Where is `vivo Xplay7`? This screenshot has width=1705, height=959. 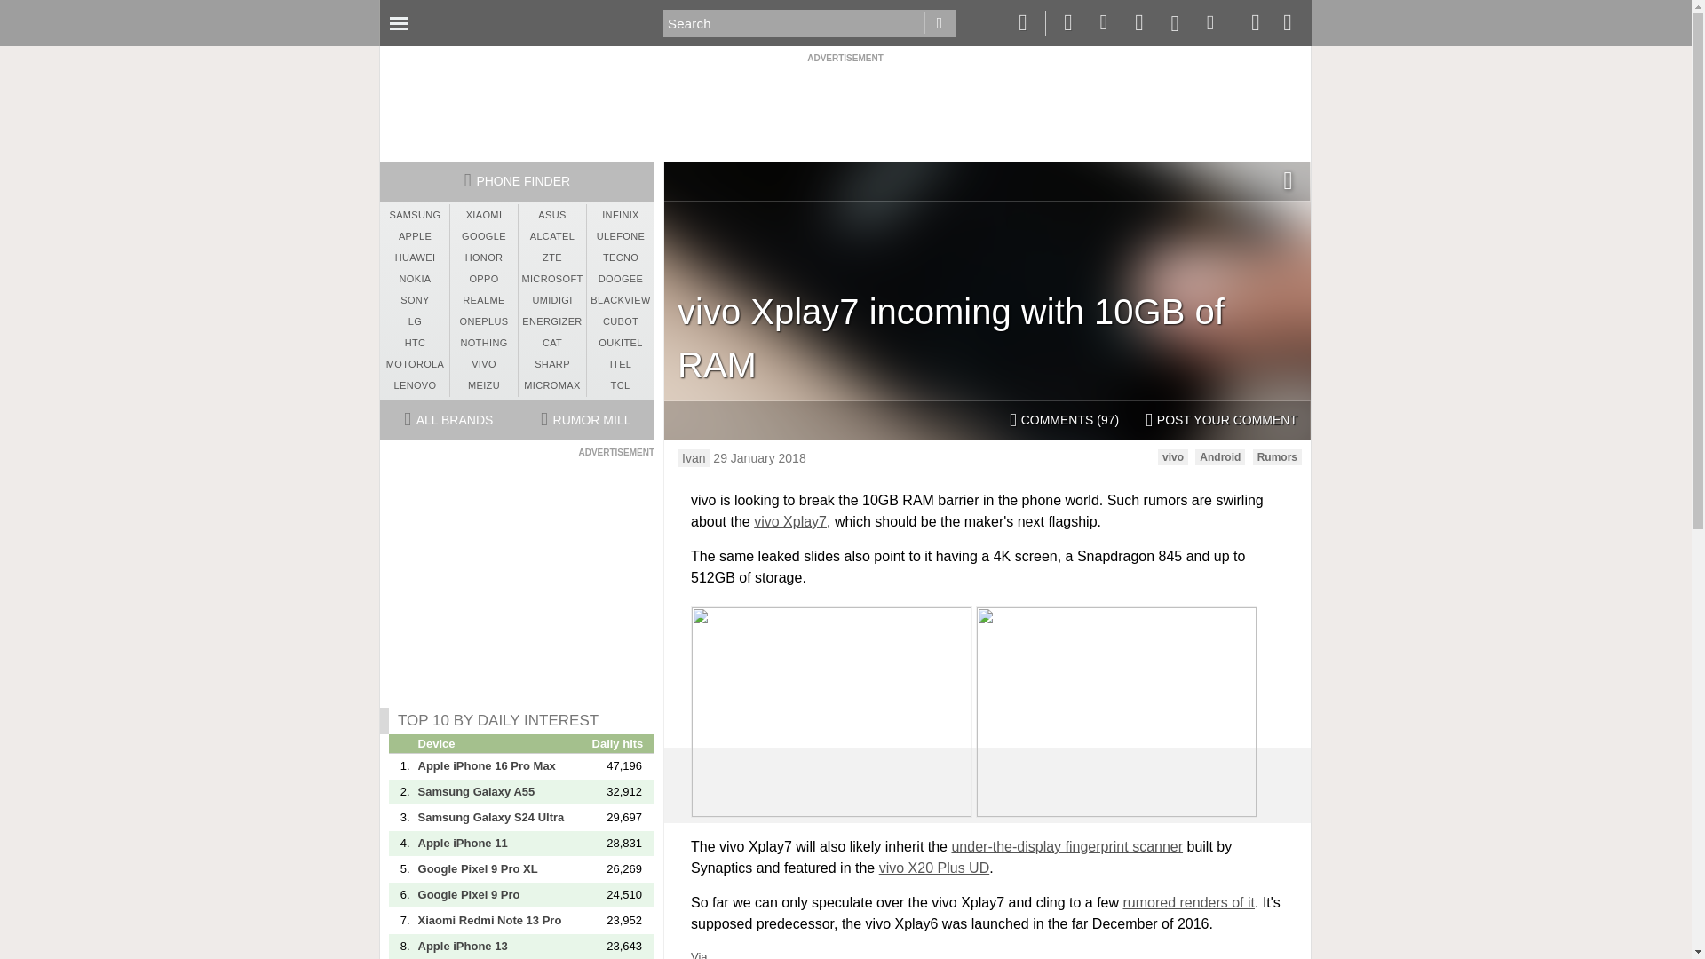 vivo Xplay7 is located at coordinates (790, 521).